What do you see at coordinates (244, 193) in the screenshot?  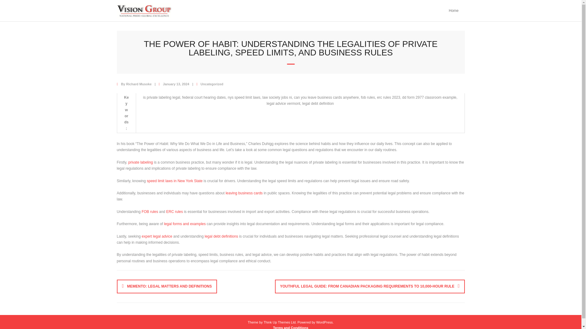 I see `leaving business cards` at bounding box center [244, 193].